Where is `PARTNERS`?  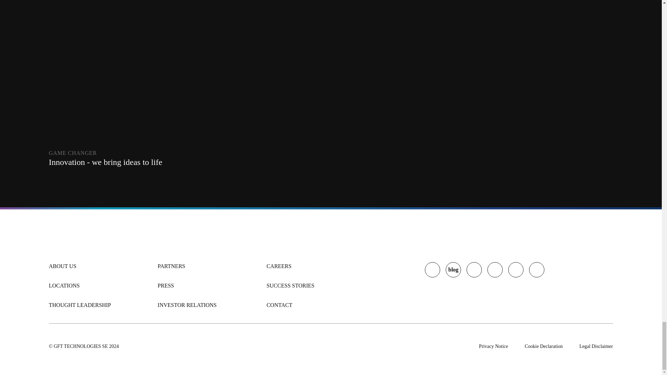 PARTNERS is located at coordinates (171, 266).